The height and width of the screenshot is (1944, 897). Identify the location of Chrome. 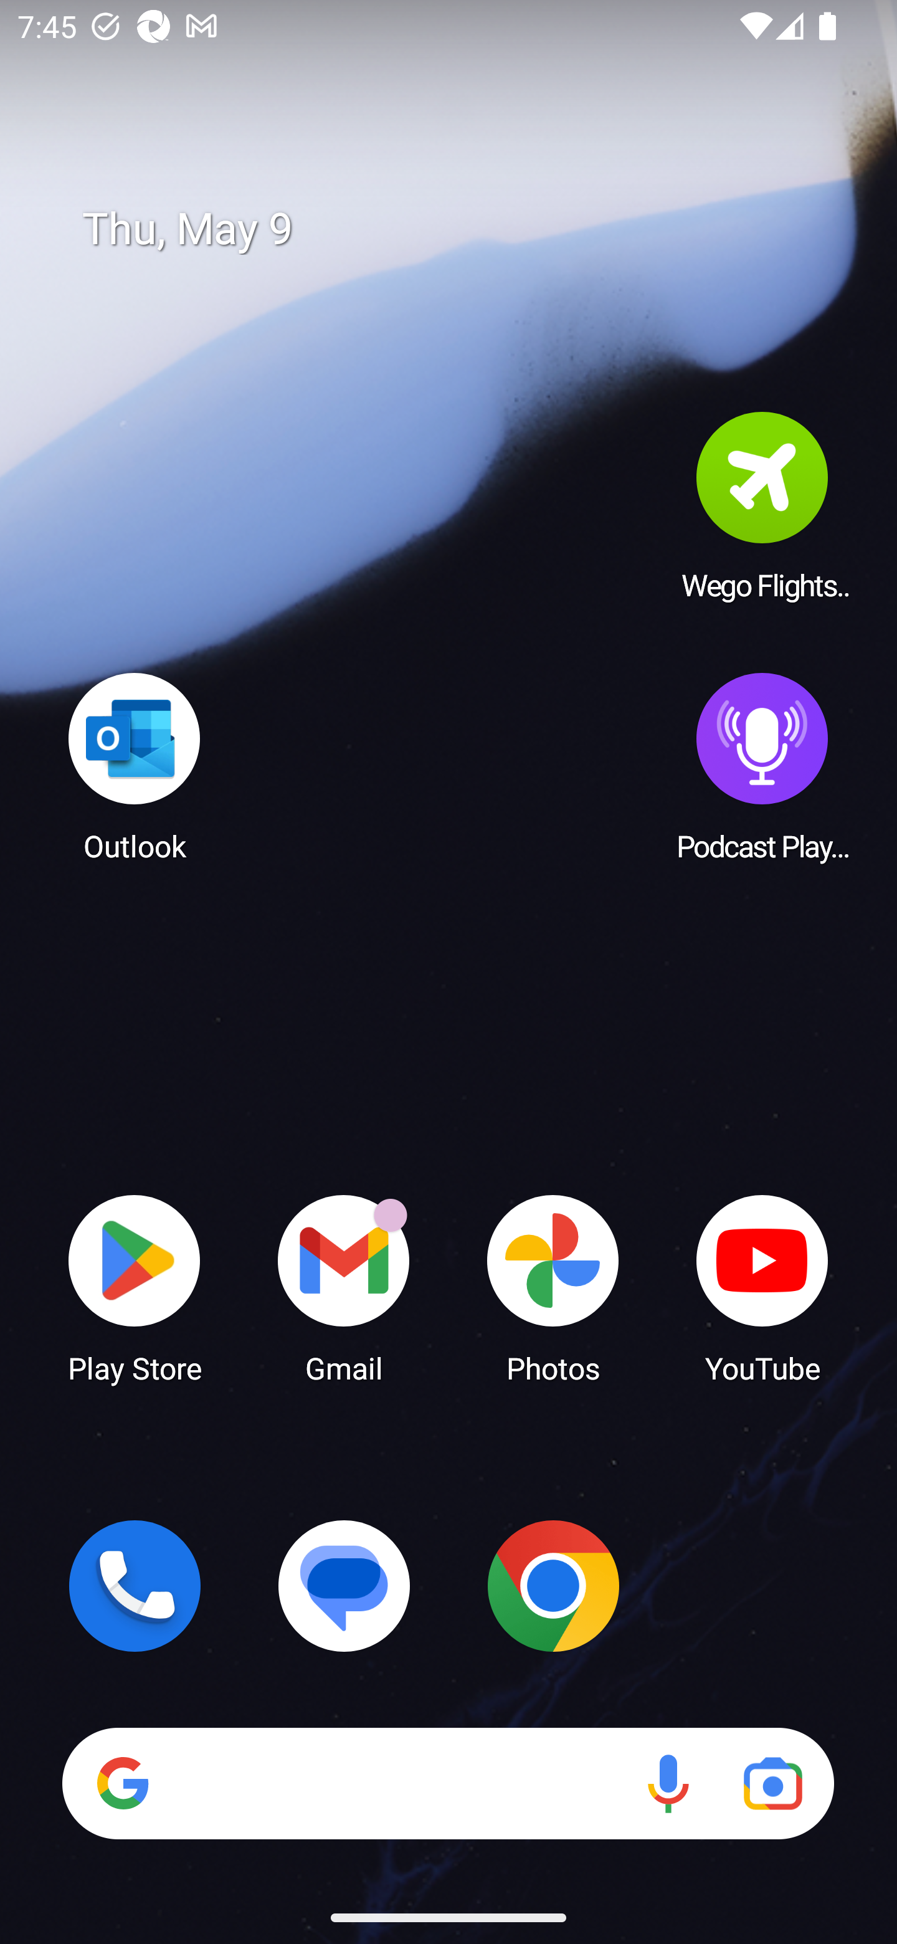
(553, 1586).